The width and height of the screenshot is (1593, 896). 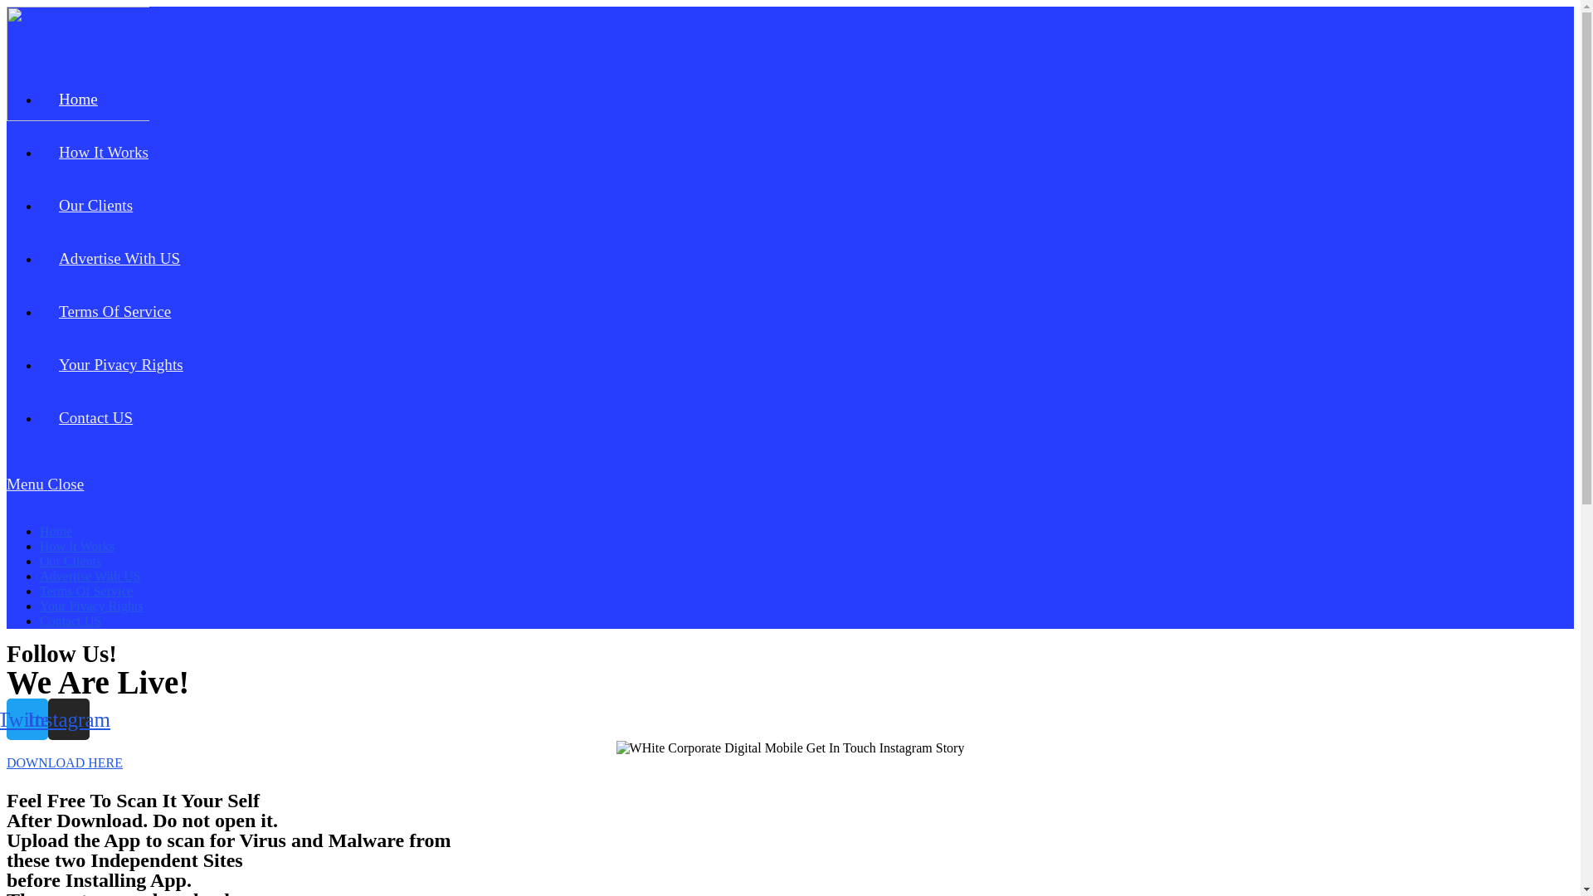 What do you see at coordinates (7, 7) in the screenshot?
I see `Skip to content` at bounding box center [7, 7].